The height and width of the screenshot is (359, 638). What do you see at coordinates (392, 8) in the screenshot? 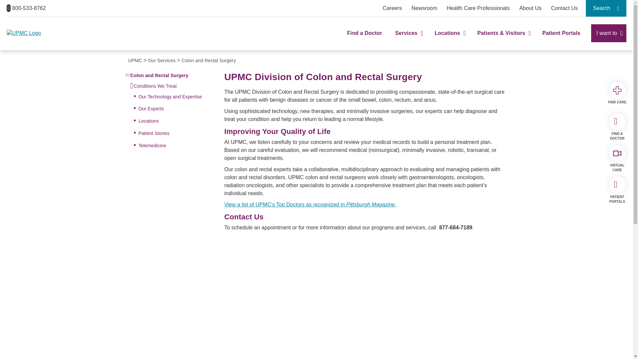
I see `Learn more about careers and job openings at UPMC.` at bounding box center [392, 8].